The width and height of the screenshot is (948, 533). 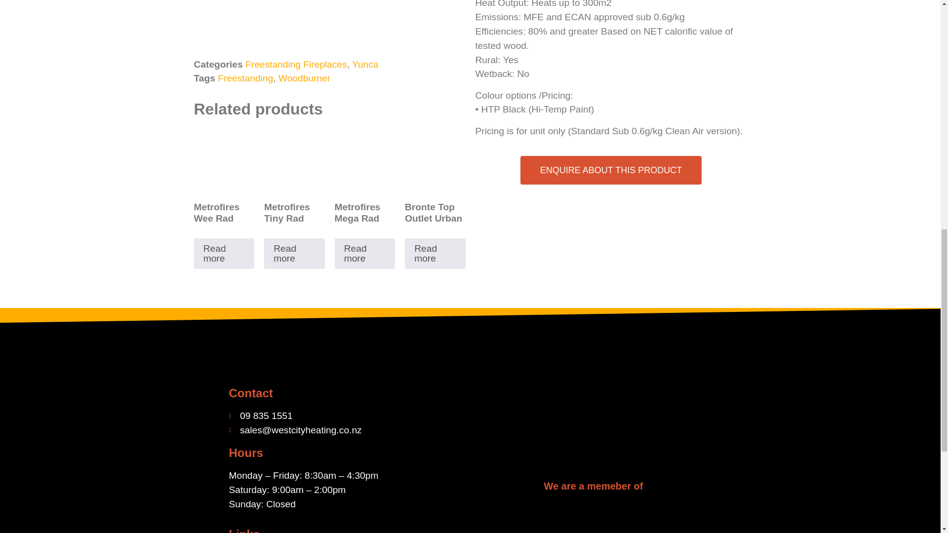 I want to click on ENQUIRE ABOUT THIS PRODUCT, so click(x=611, y=170).